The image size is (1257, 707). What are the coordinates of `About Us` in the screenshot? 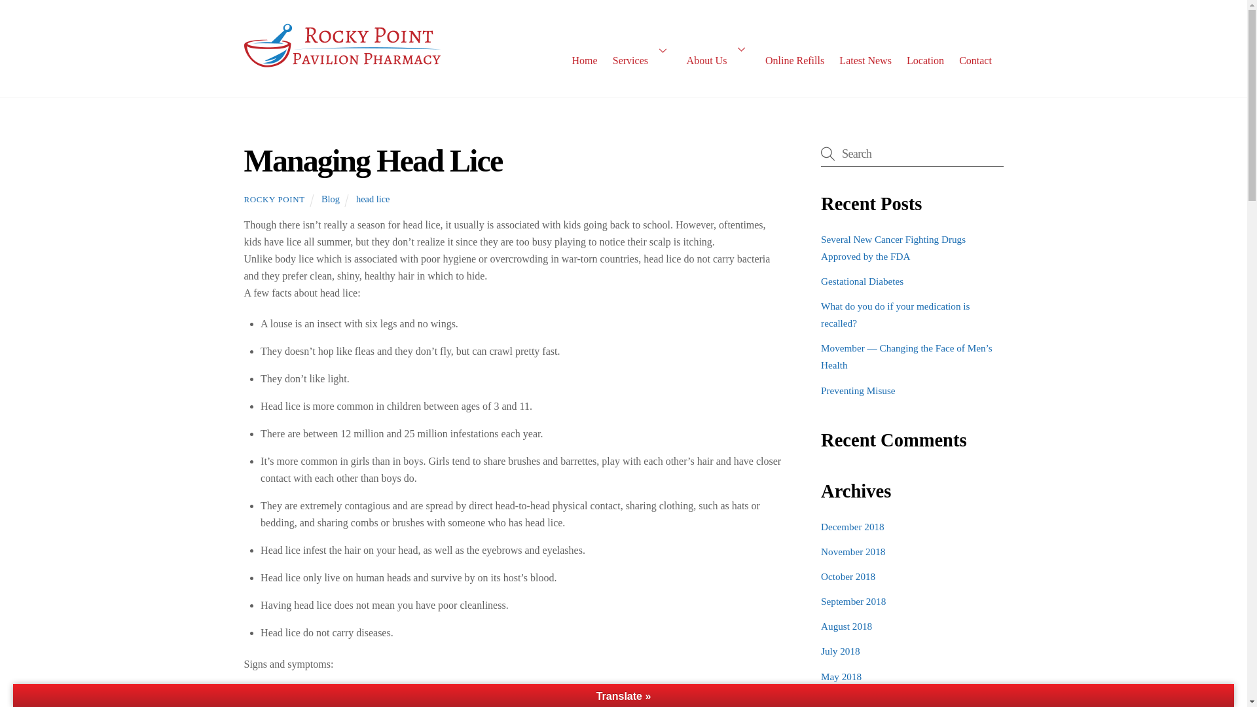 It's located at (718, 48).